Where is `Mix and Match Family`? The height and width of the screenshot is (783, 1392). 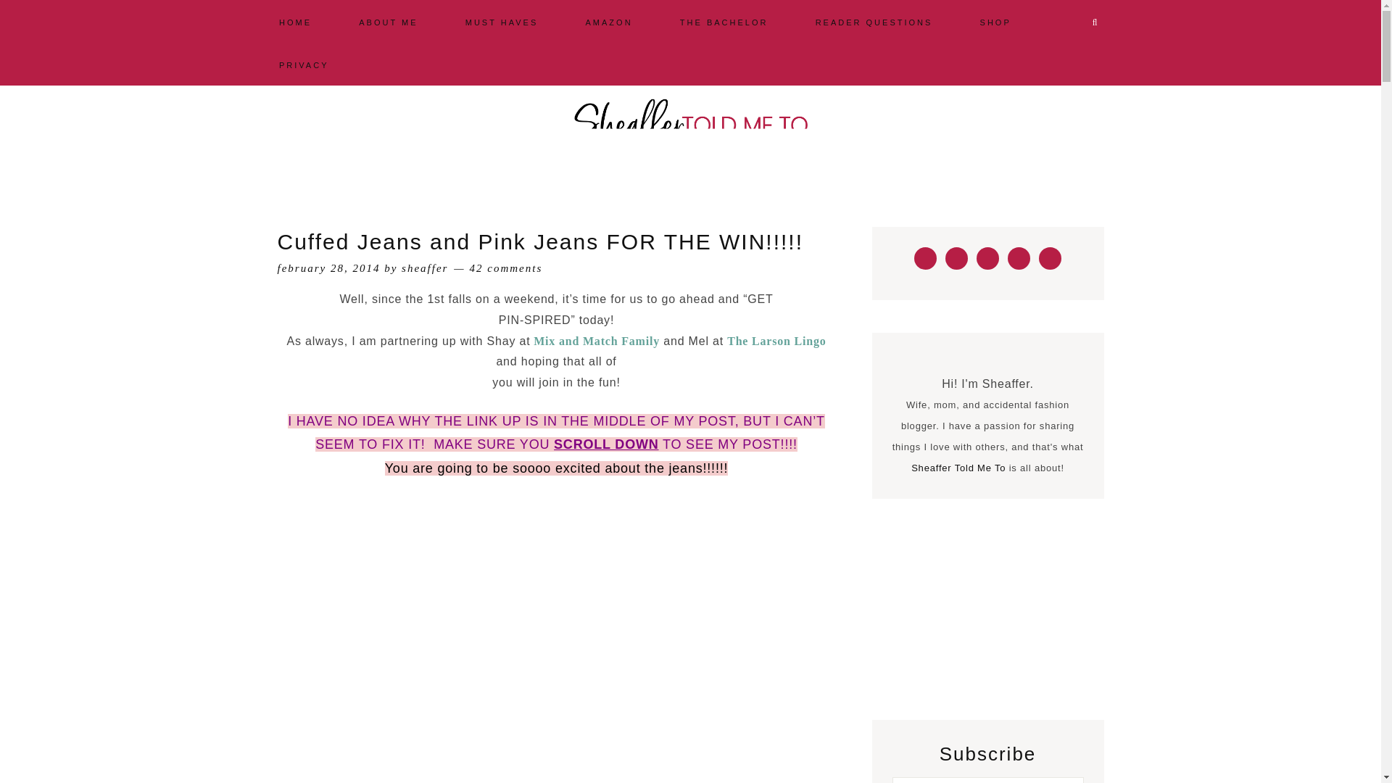
Mix and Match Family is located at coordinates (596, 341).